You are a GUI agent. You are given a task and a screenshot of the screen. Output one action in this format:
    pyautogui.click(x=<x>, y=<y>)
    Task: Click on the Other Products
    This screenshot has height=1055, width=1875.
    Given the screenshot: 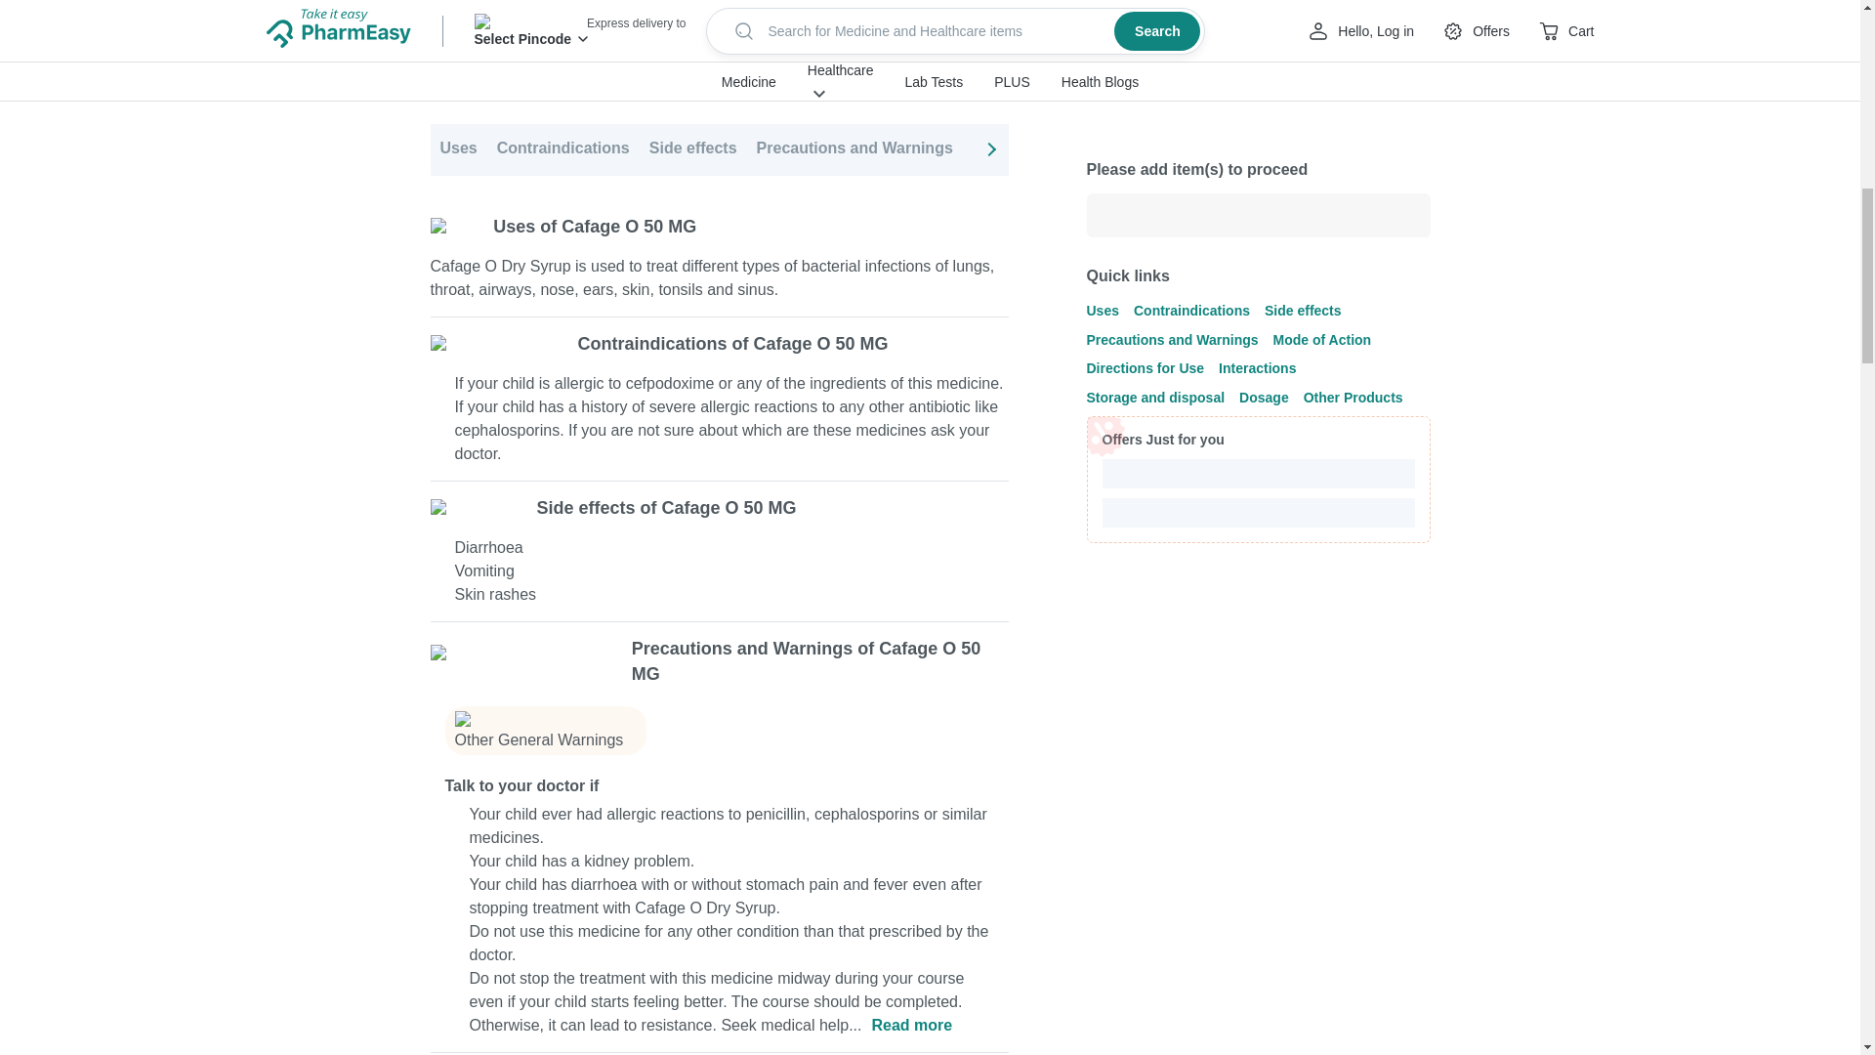 What is the action you would take?
    pyautogui.click(x=1677, y=150)
    